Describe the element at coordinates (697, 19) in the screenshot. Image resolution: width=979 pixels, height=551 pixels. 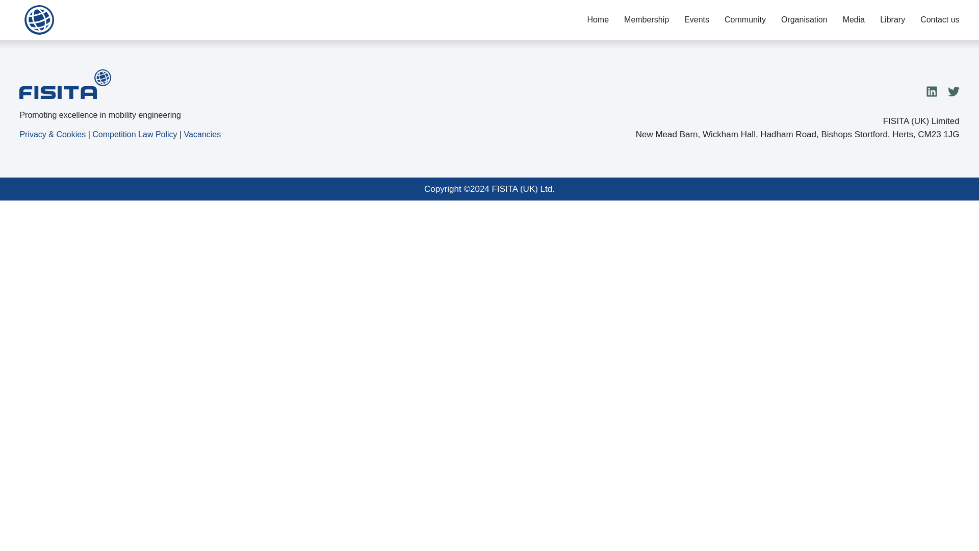
I see `Events` at that location.